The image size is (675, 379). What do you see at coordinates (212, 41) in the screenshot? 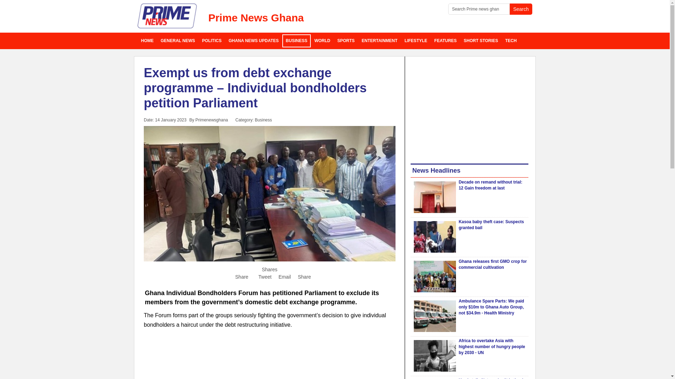
I see `Ghana Political News` at bounding box center [212, 41].